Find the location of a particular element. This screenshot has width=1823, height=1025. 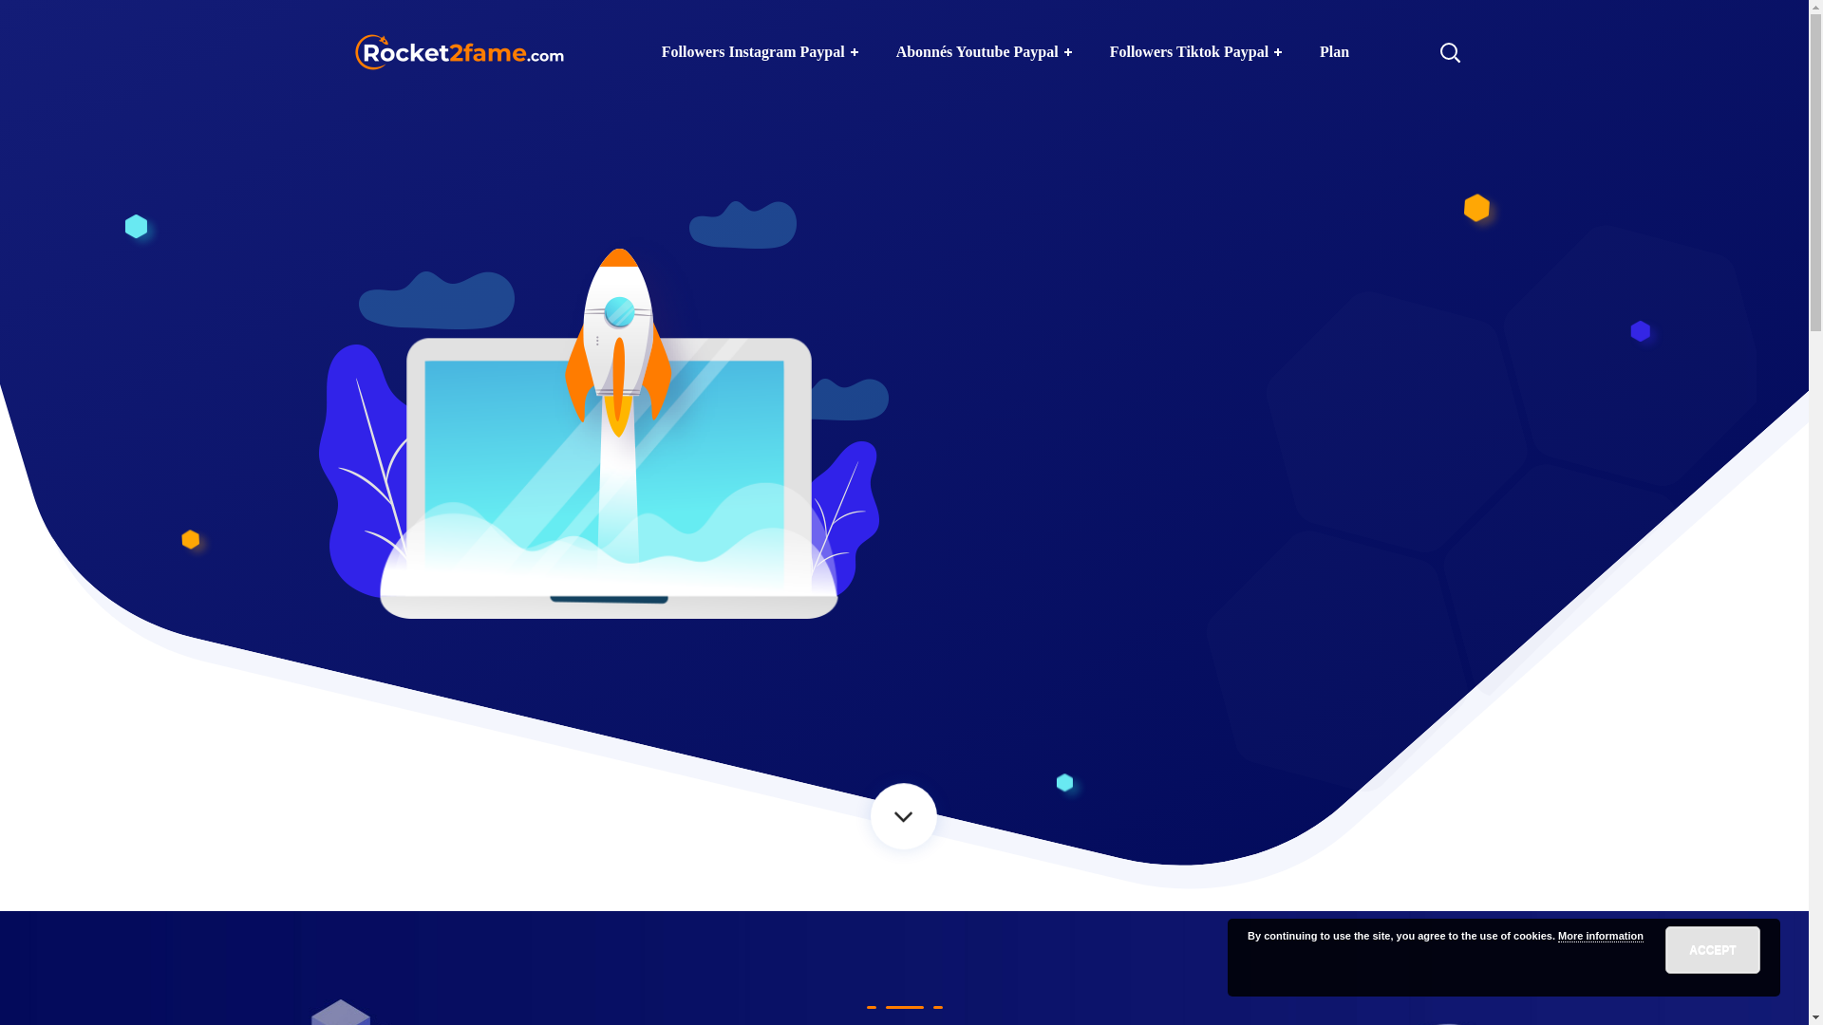

ACCEPT is located at coordinates (1713, 950).